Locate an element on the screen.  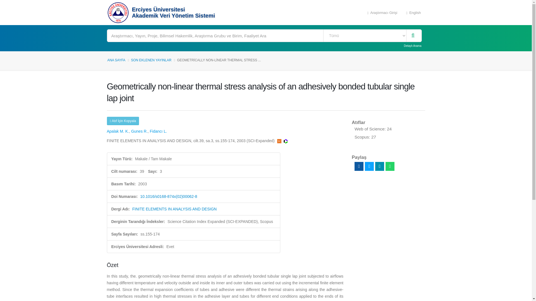
English is located at coordinates (413, 12).